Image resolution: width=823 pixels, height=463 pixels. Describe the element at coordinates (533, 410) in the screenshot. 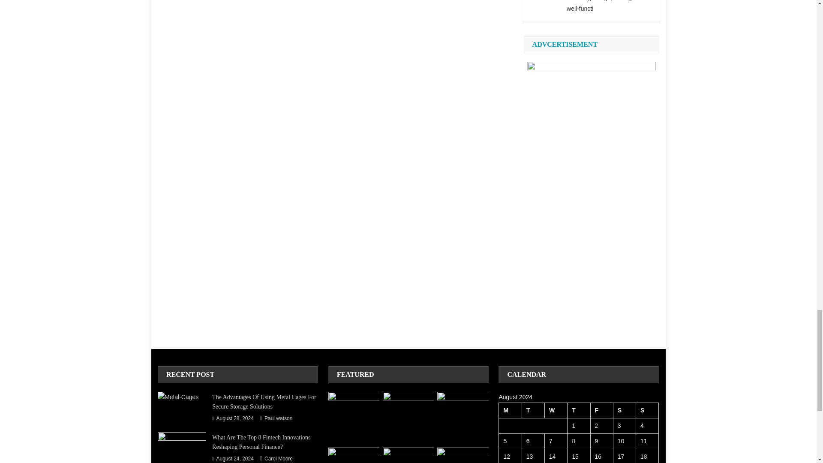

I see `Tuesday` at that location.